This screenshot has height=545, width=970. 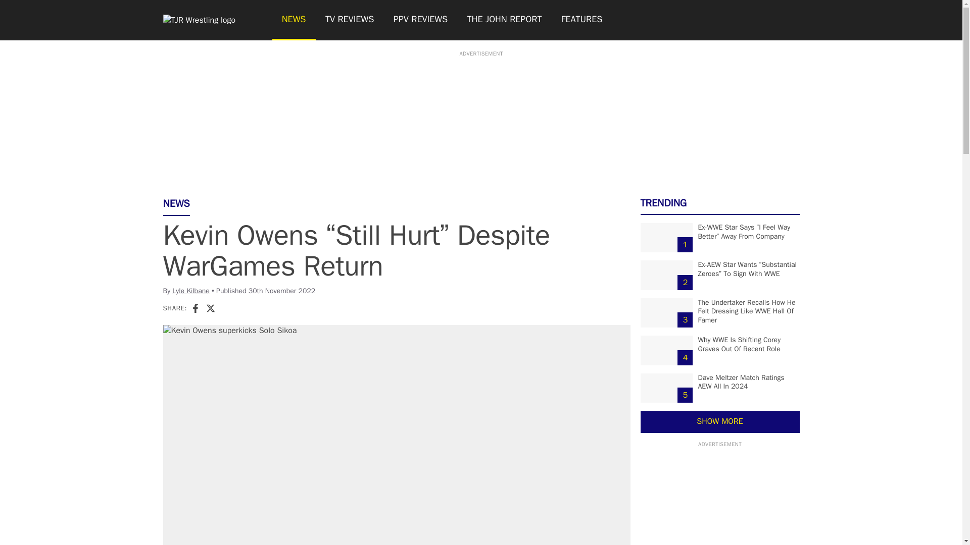 What do you see at coordinates (191, 291) in the screenshot?
I see `Lyle Kilbane` at bounding box center [191, 291].